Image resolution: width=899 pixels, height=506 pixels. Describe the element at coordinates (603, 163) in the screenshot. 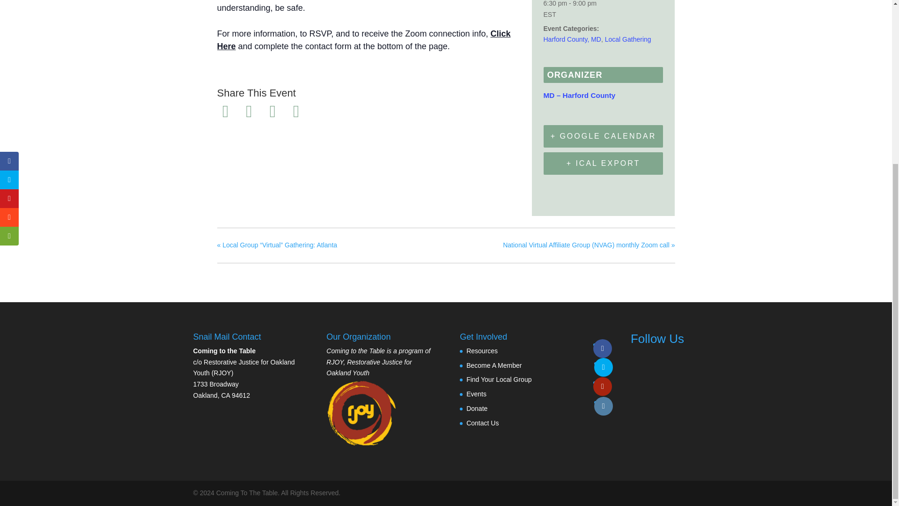

I see `Download .ics file` at that location.